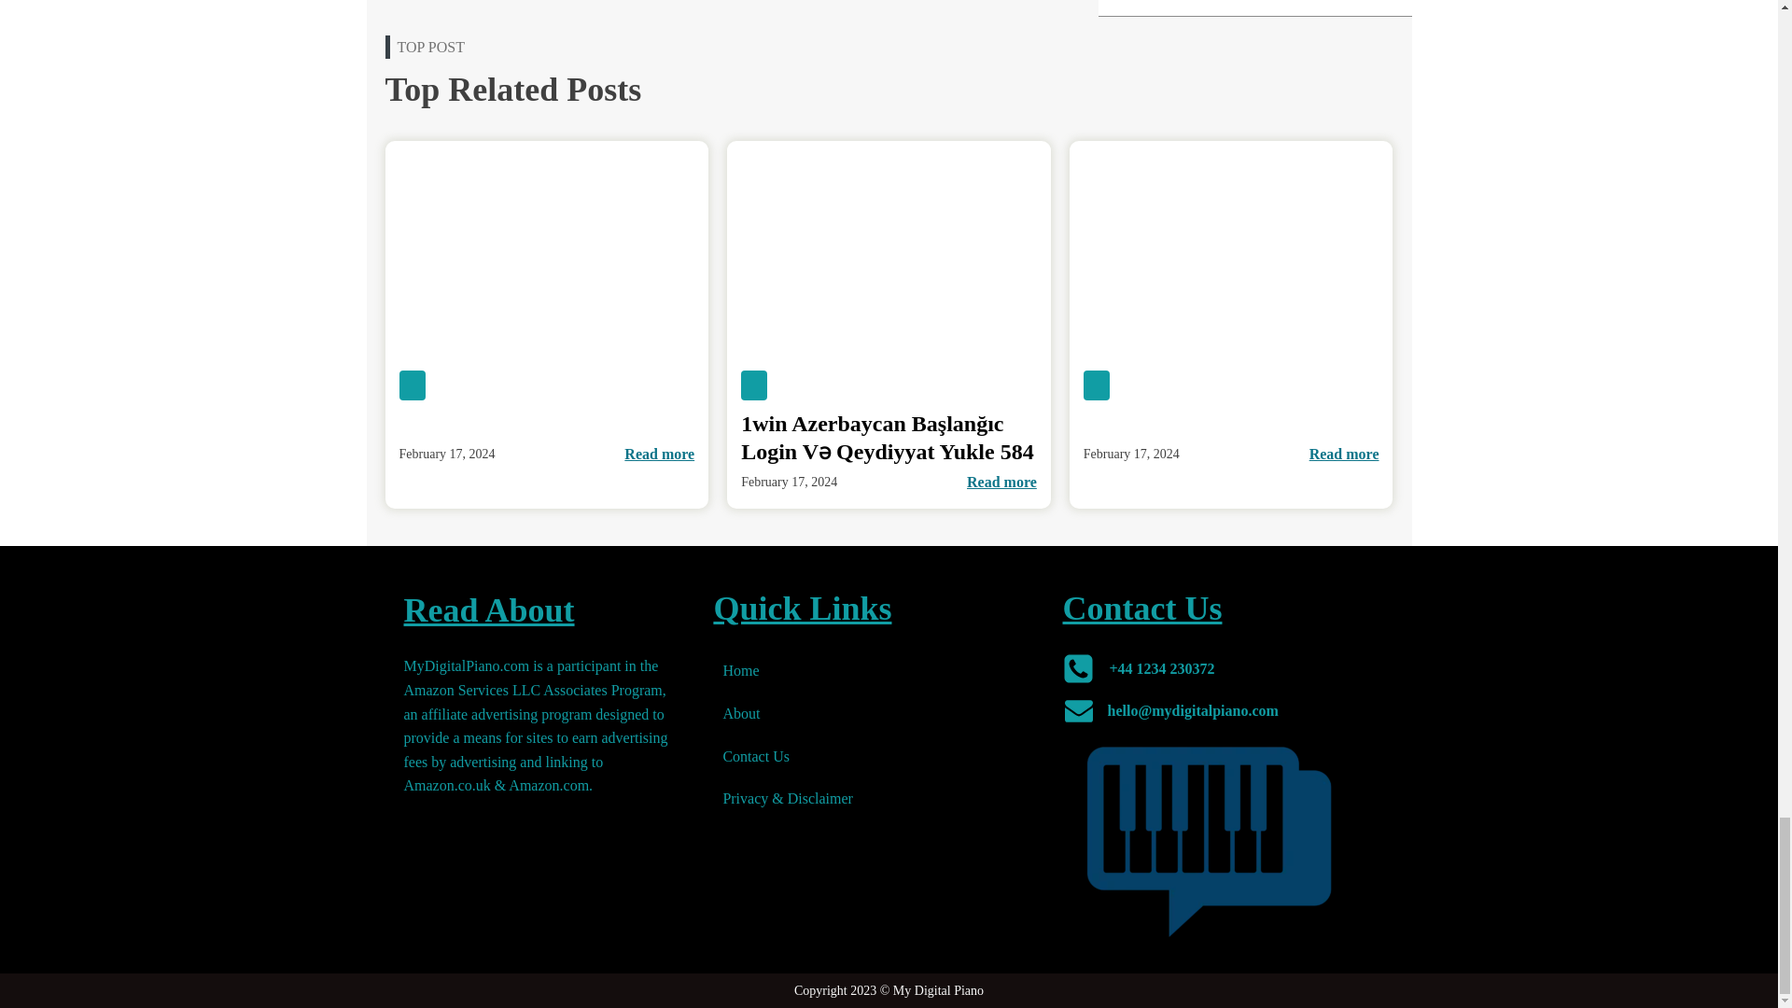  I want to click on Read more, so click(659, 455).